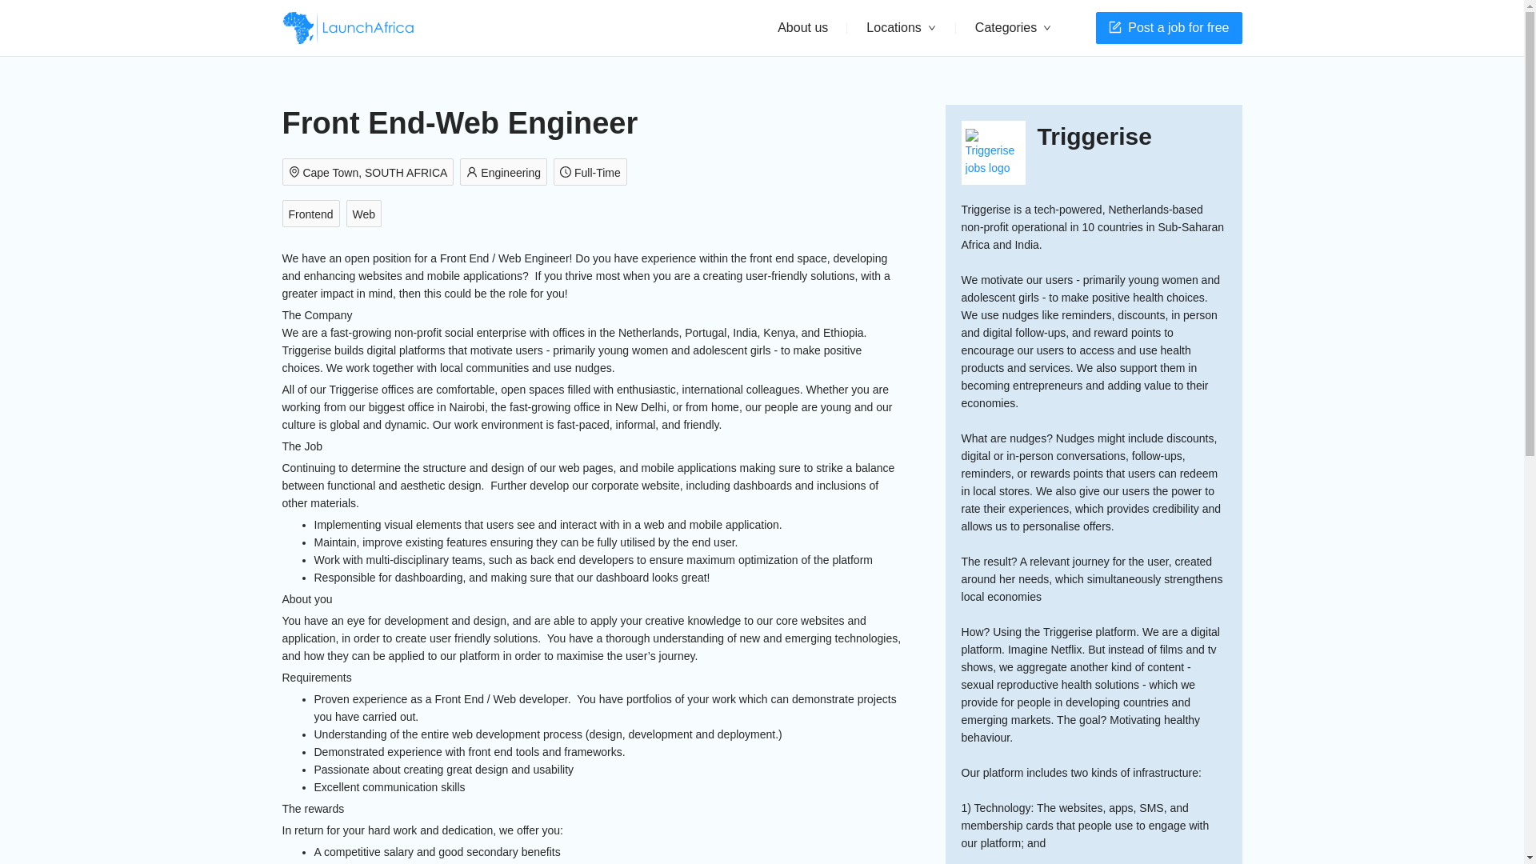 This screenshot has width=1536, height=864. I want to click on Post a job for free, so click(1168, 28).